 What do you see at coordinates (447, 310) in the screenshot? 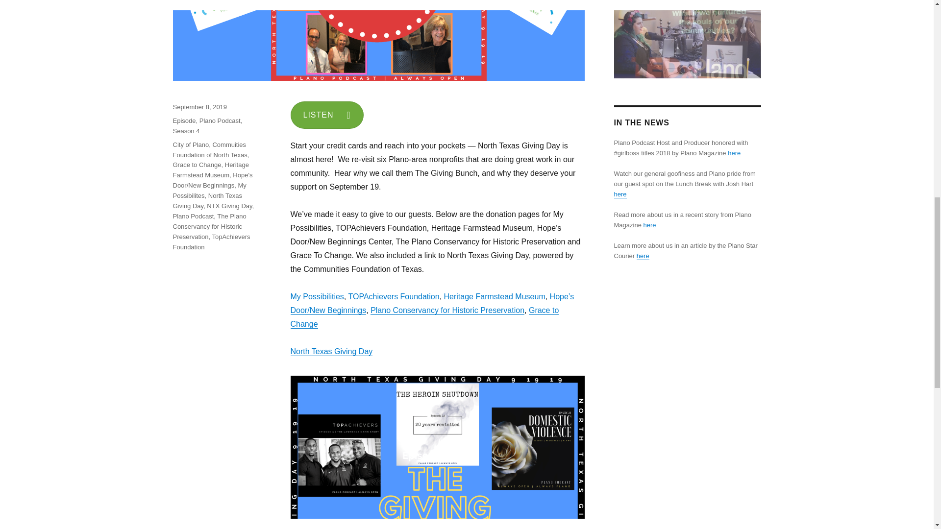
I see `Plano Conservancy for Historic Preservation` at bounding box center [447, 310].